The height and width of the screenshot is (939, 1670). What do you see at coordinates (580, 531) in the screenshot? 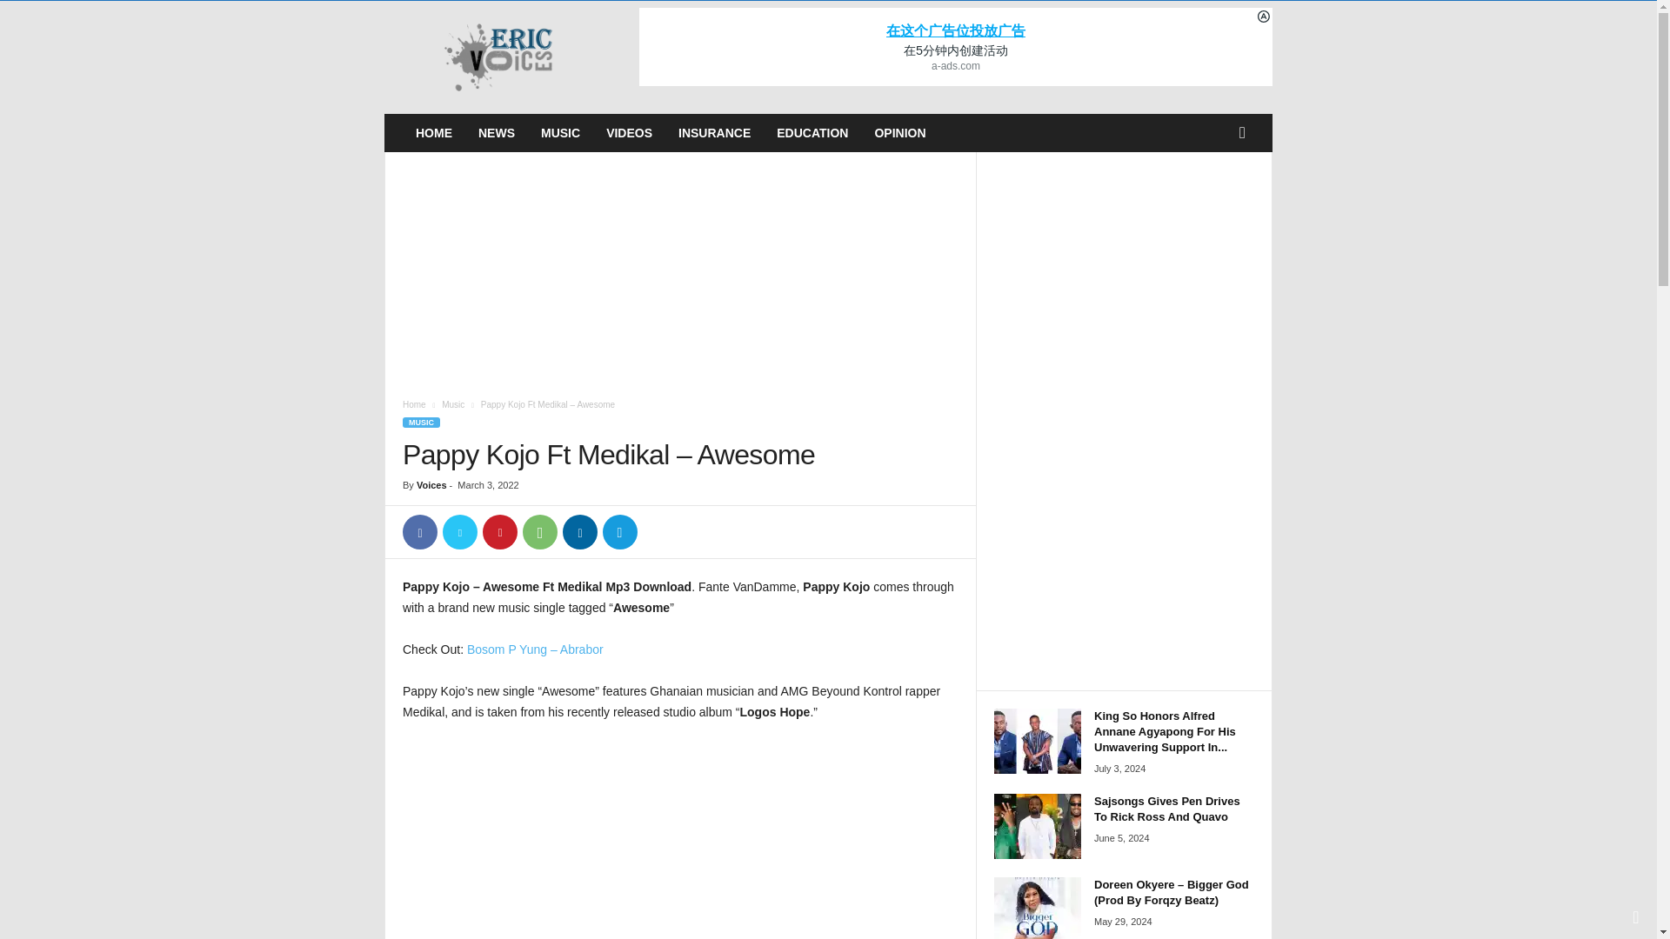
I see `Linkedin` at bounding box center [580, 531].